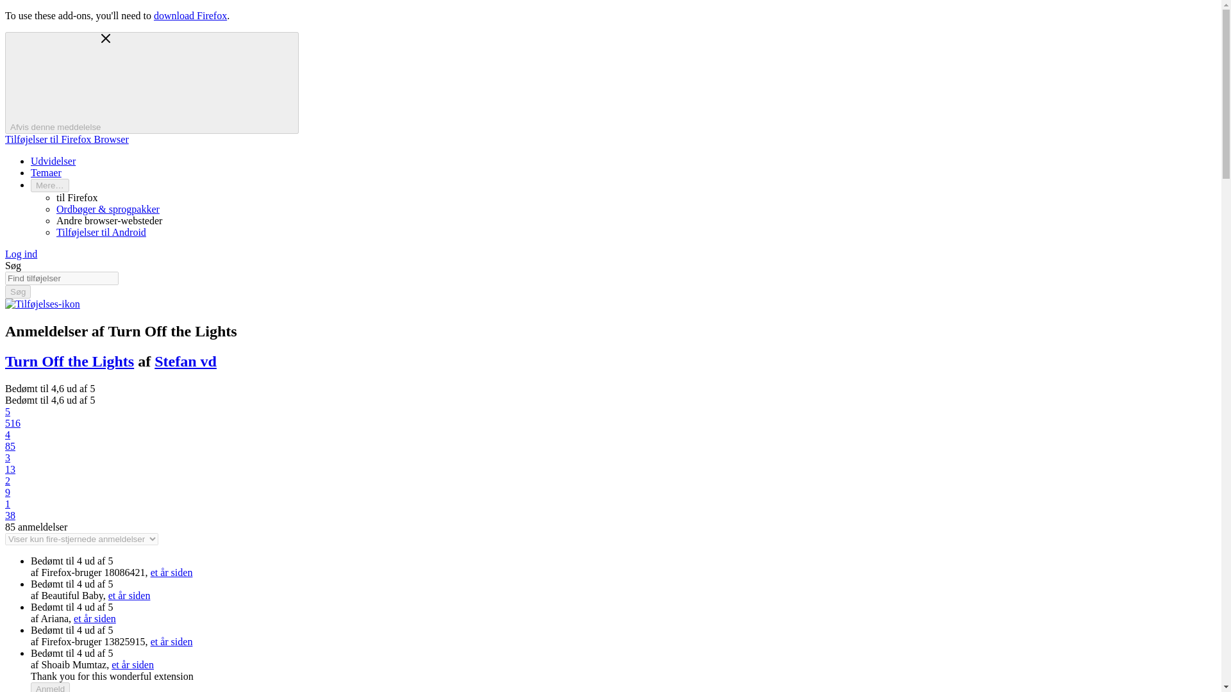 The width and height of the screenshot is (1231, 692). What do you see at coordinates (190, 15) in the screenshot?
I see `download Firefox` at bounding box center [190, 15].